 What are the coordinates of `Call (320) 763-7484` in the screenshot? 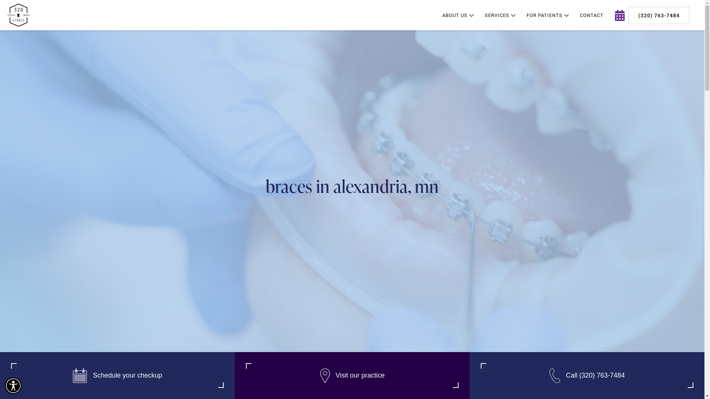 It's located at (587, 375).